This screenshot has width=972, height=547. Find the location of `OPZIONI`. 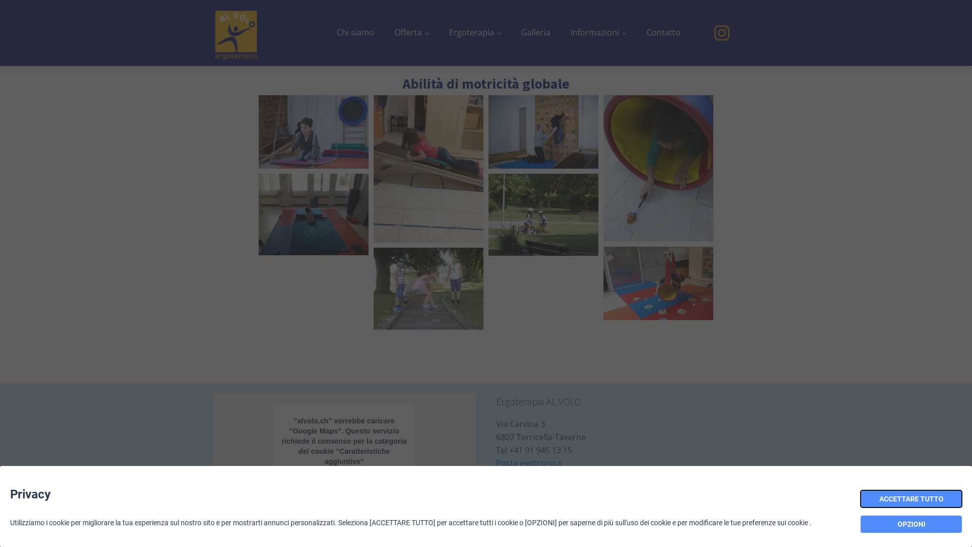

OPZIONI is located at coordinates (911, 524).